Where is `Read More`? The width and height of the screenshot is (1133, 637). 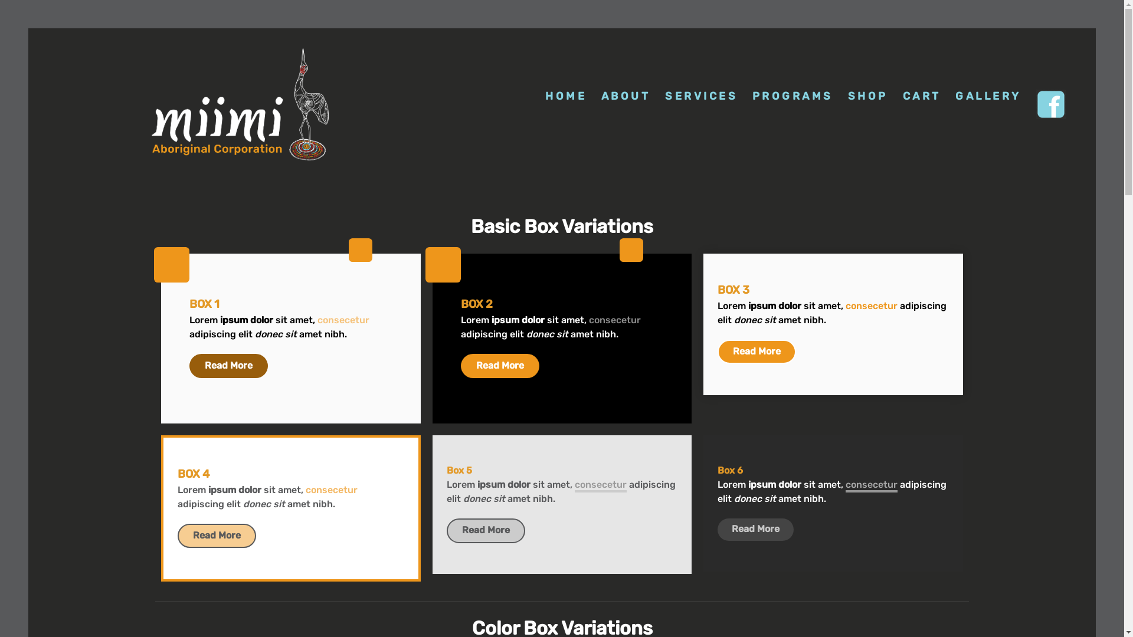 Read More is located at coordinates (217, 536).